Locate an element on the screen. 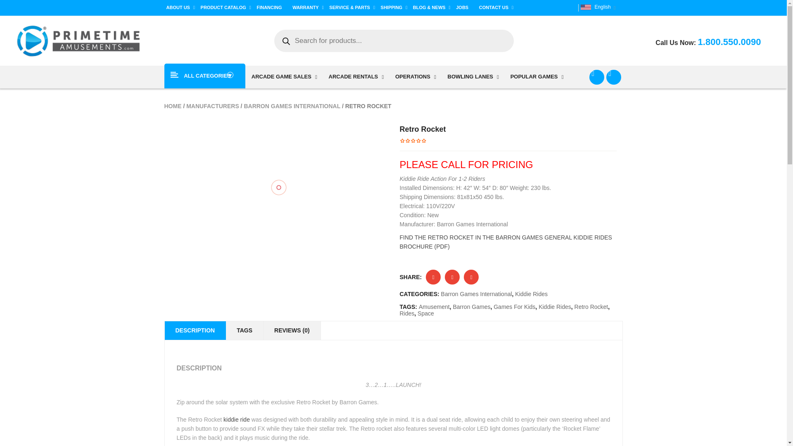 The width and height of the screenshot is (793, 446). FINANCING is located at coordinates (271, 7).